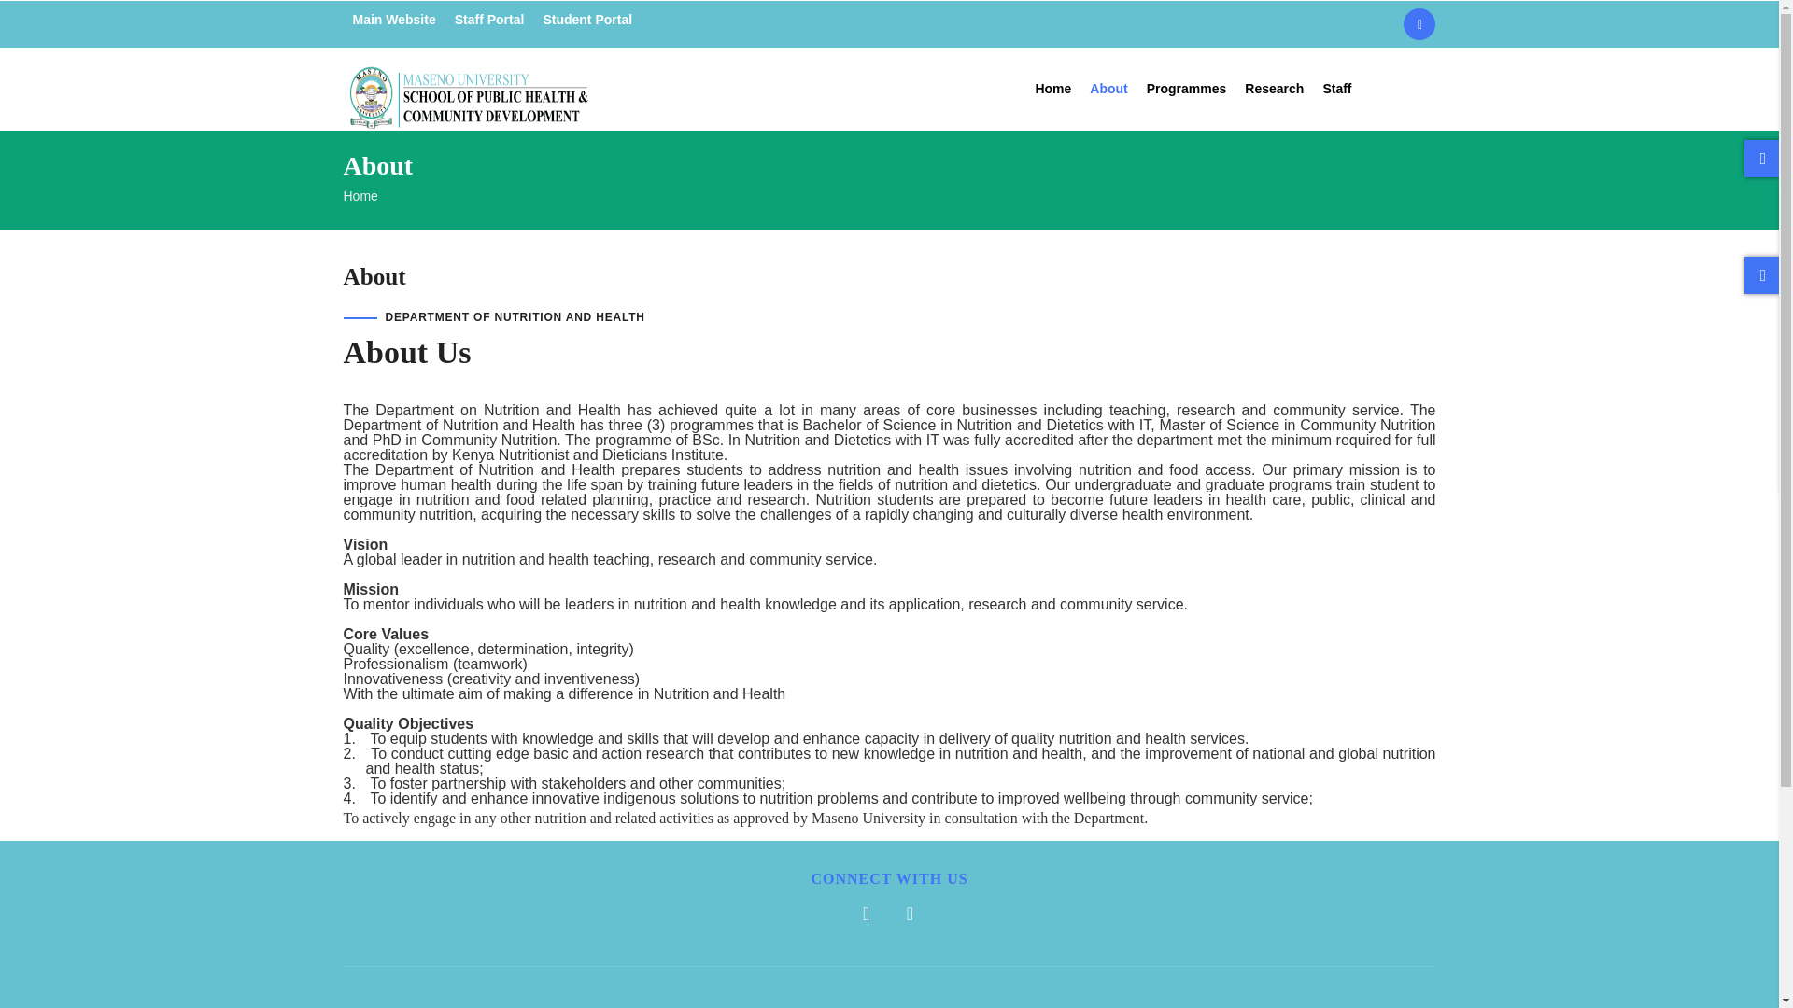 The image size is (1793, 1008). What do you see at coordinates (586, 19) in the screenshot?
I see `Student Portal` at bounding box center [586, 19].